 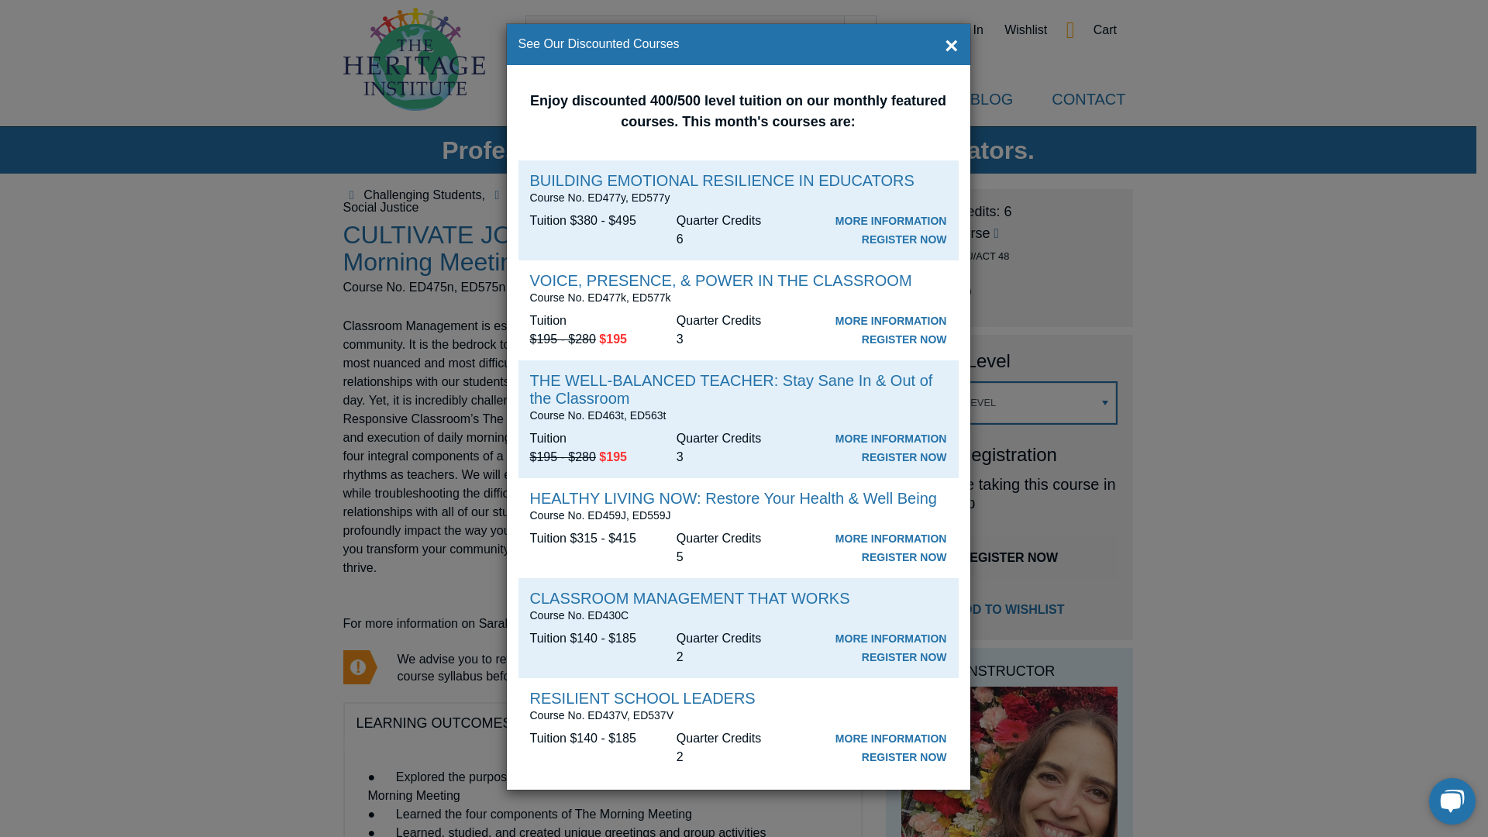 What do you see at coordinates (794, 623) in the screenshot?
I see `www.sarahrosman.com` at bounding box center [794, 623].